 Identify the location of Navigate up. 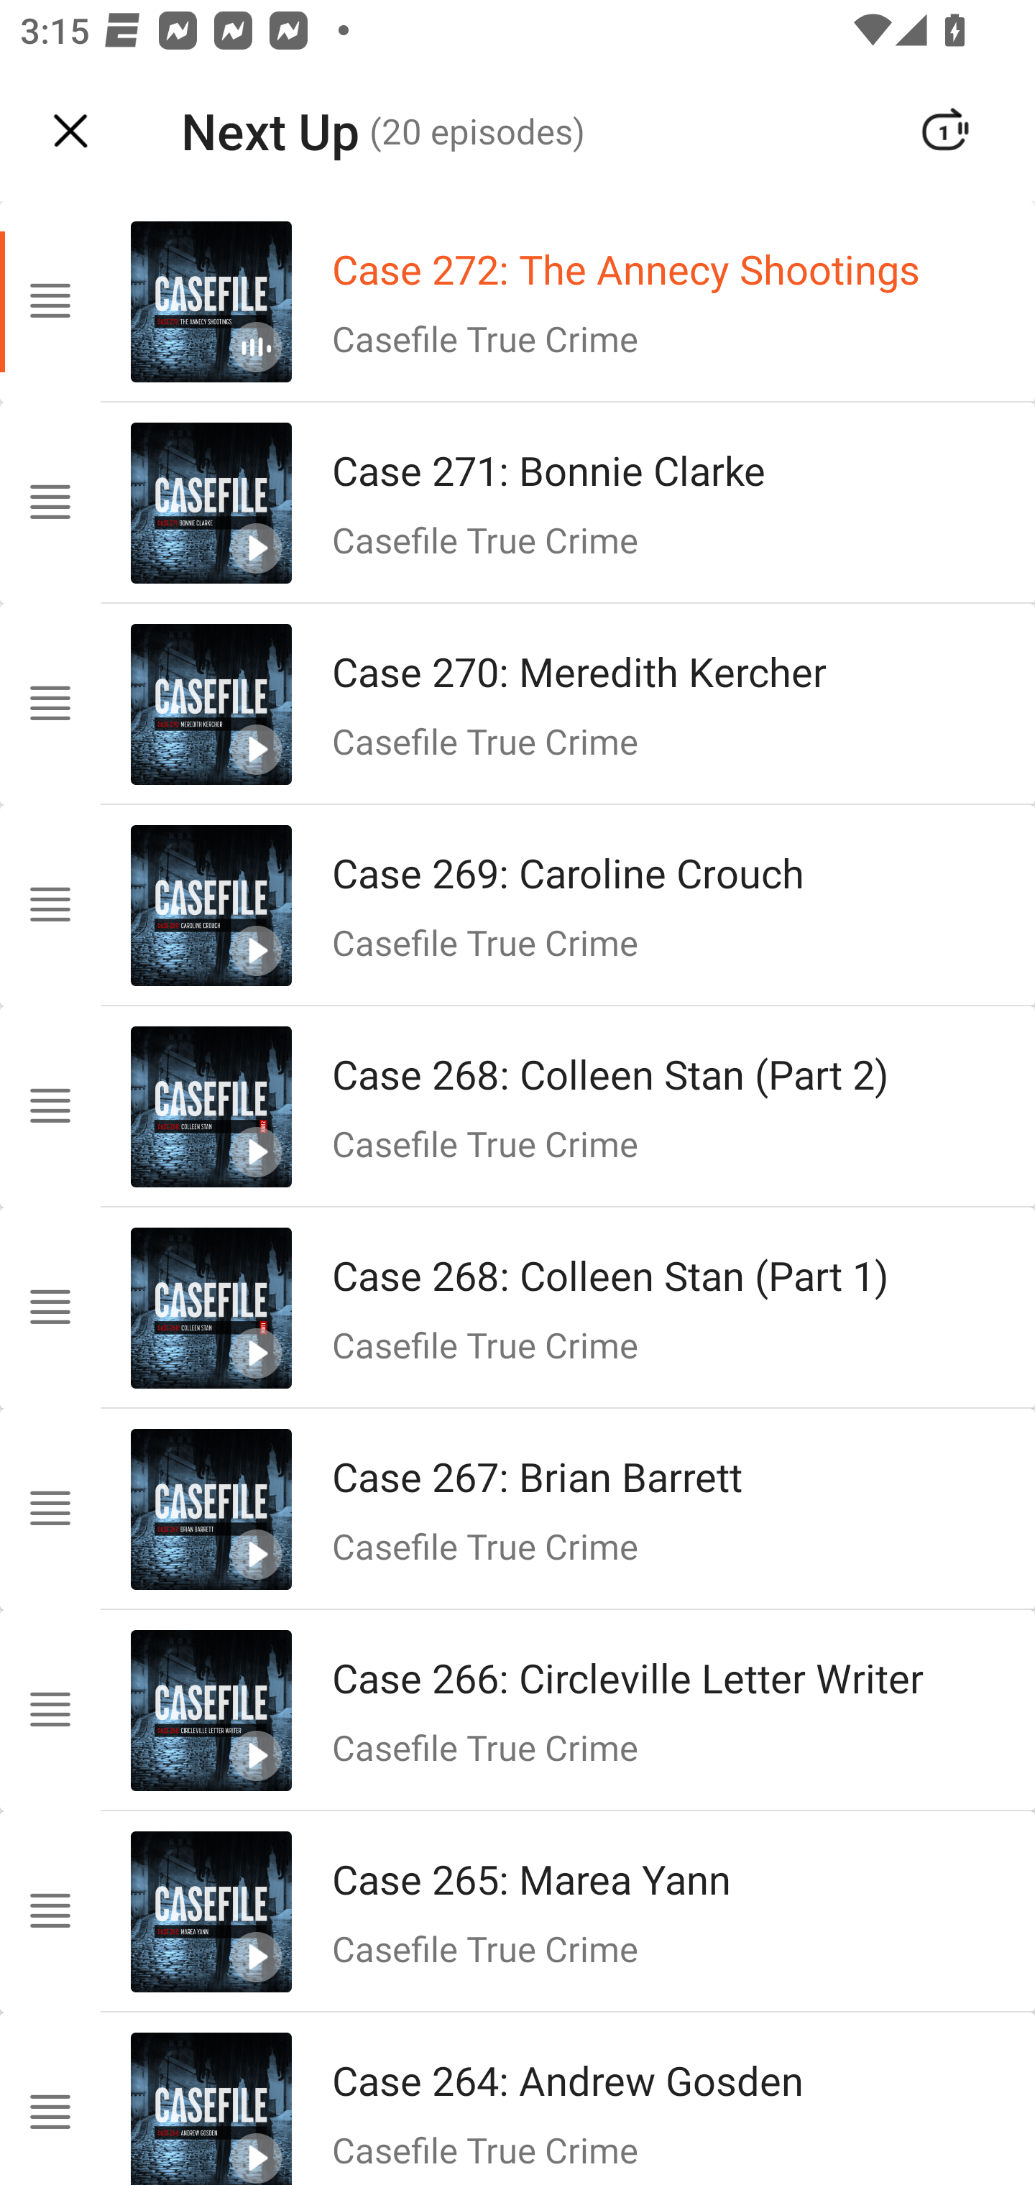
(70, 131).